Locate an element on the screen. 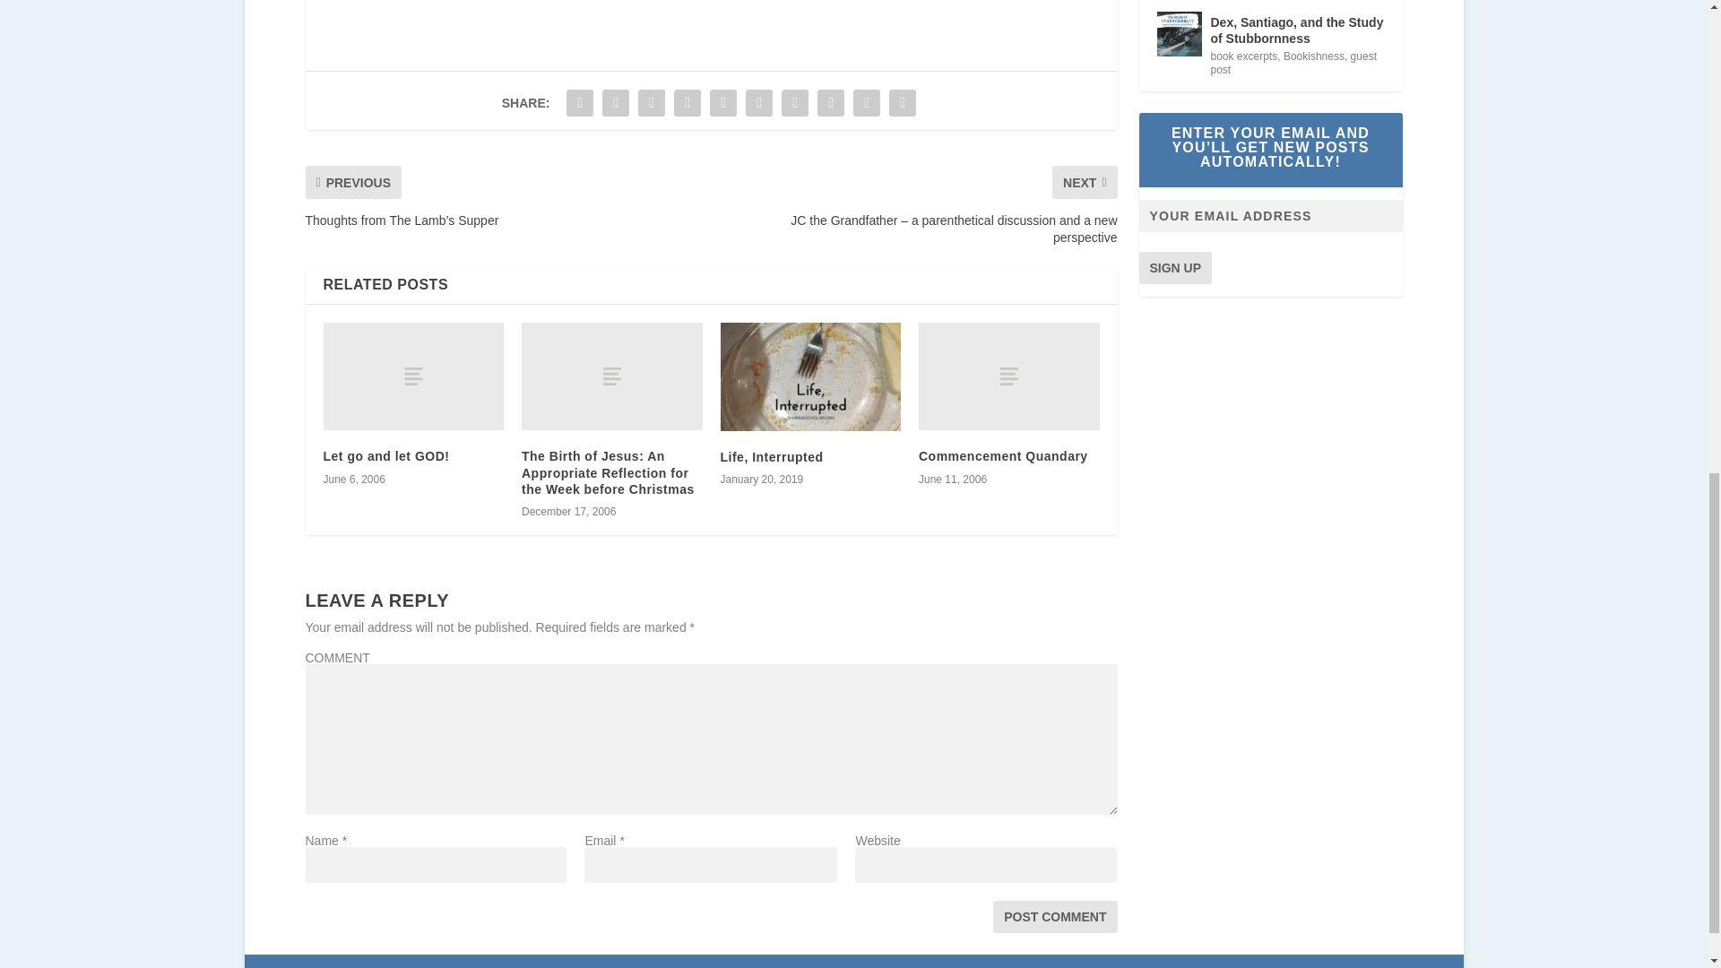 Image resolution: width=1721 pixels, height=968 pixels. Share "Confession and Exercise" via Facebook is located at coordinates (579, 103).